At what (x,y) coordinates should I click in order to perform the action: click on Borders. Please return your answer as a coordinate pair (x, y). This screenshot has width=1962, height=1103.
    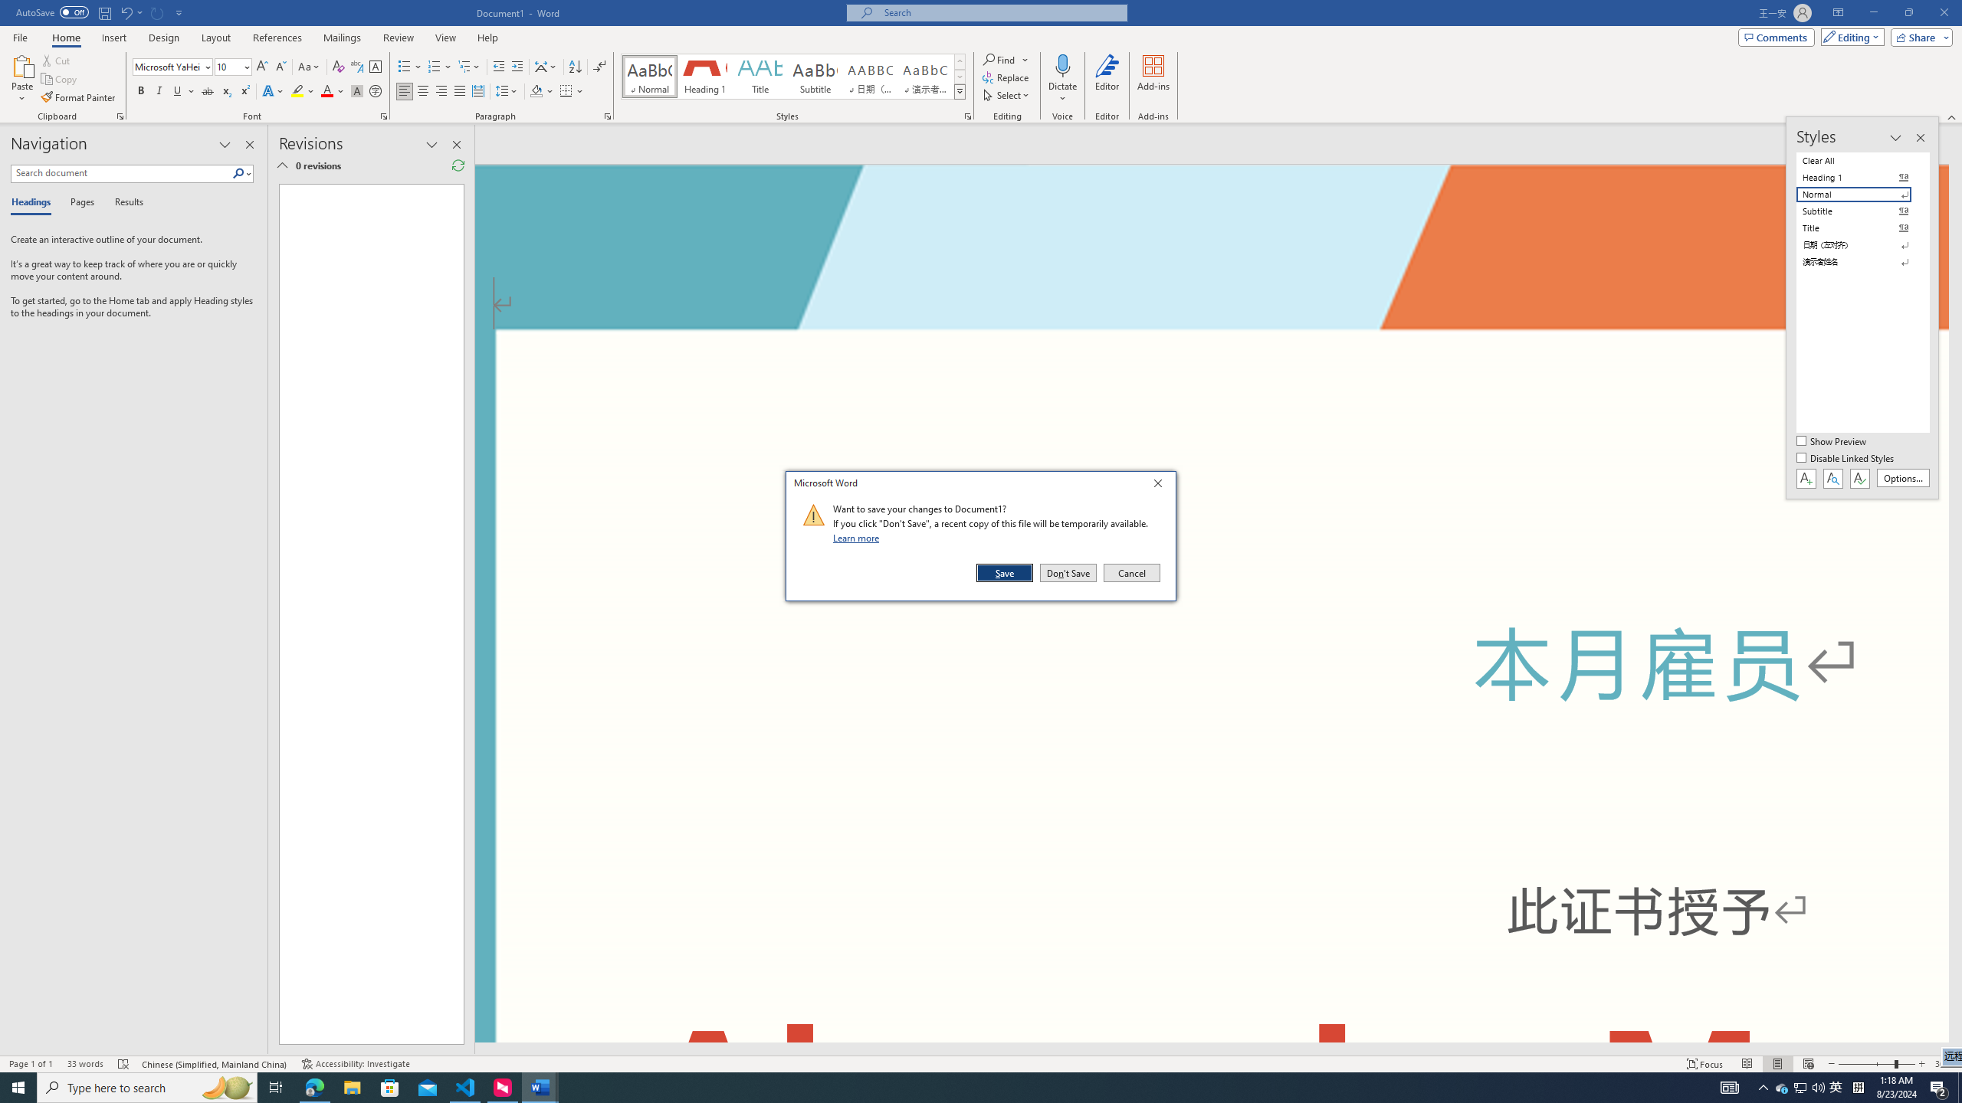
    Looking at the image, I should click on (572, 92).